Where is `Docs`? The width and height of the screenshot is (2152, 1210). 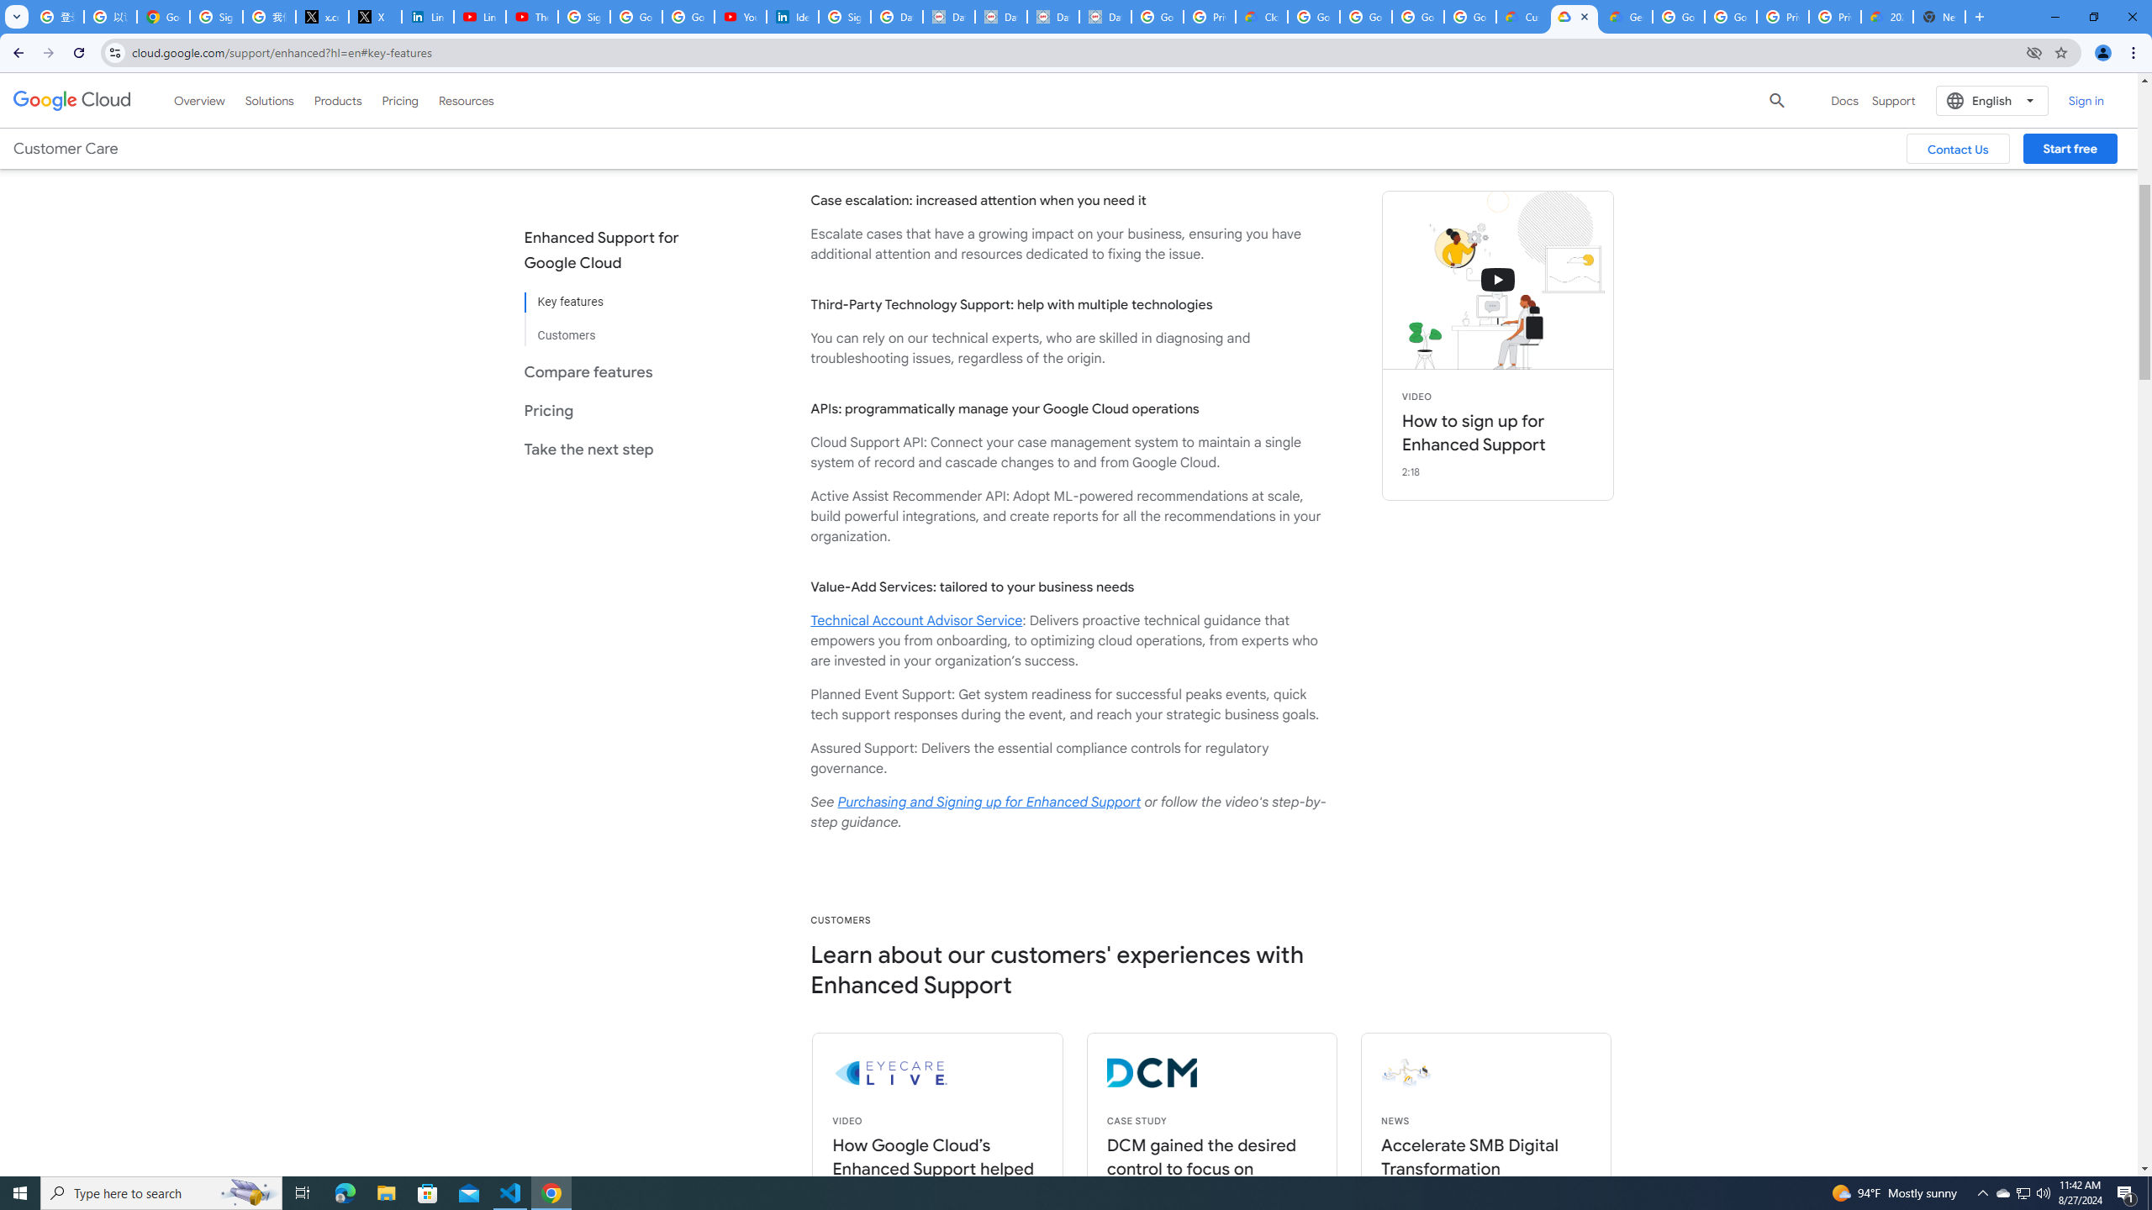 Docs is located at coordinates (1844, 101).